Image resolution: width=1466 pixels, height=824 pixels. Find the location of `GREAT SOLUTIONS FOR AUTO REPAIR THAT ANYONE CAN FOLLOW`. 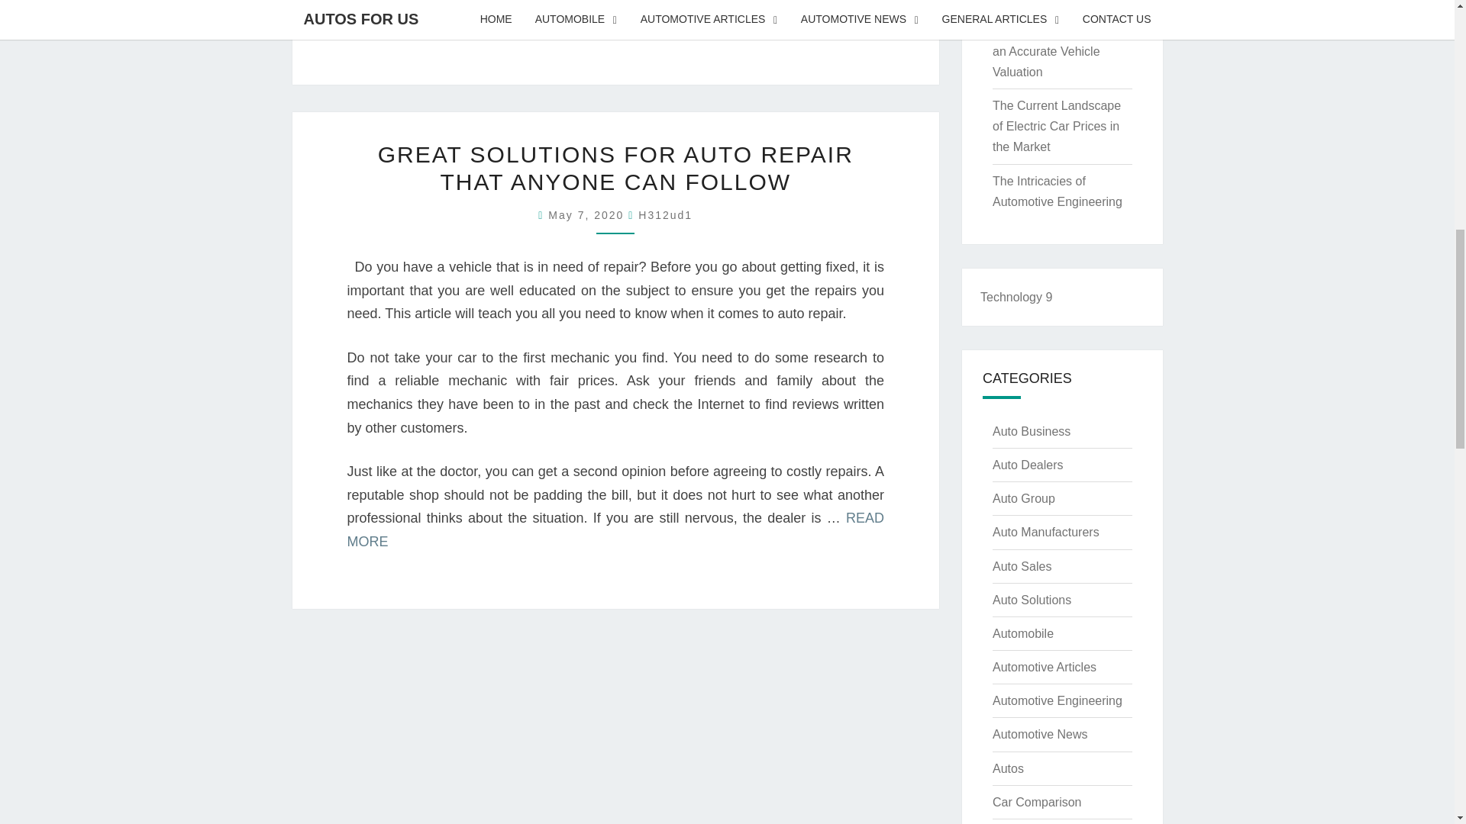

GREAT SOLUTIONS FOR AUTO REPAIR THAT ANYONE CAN FOLLOW is located at coordinates (615, 168).